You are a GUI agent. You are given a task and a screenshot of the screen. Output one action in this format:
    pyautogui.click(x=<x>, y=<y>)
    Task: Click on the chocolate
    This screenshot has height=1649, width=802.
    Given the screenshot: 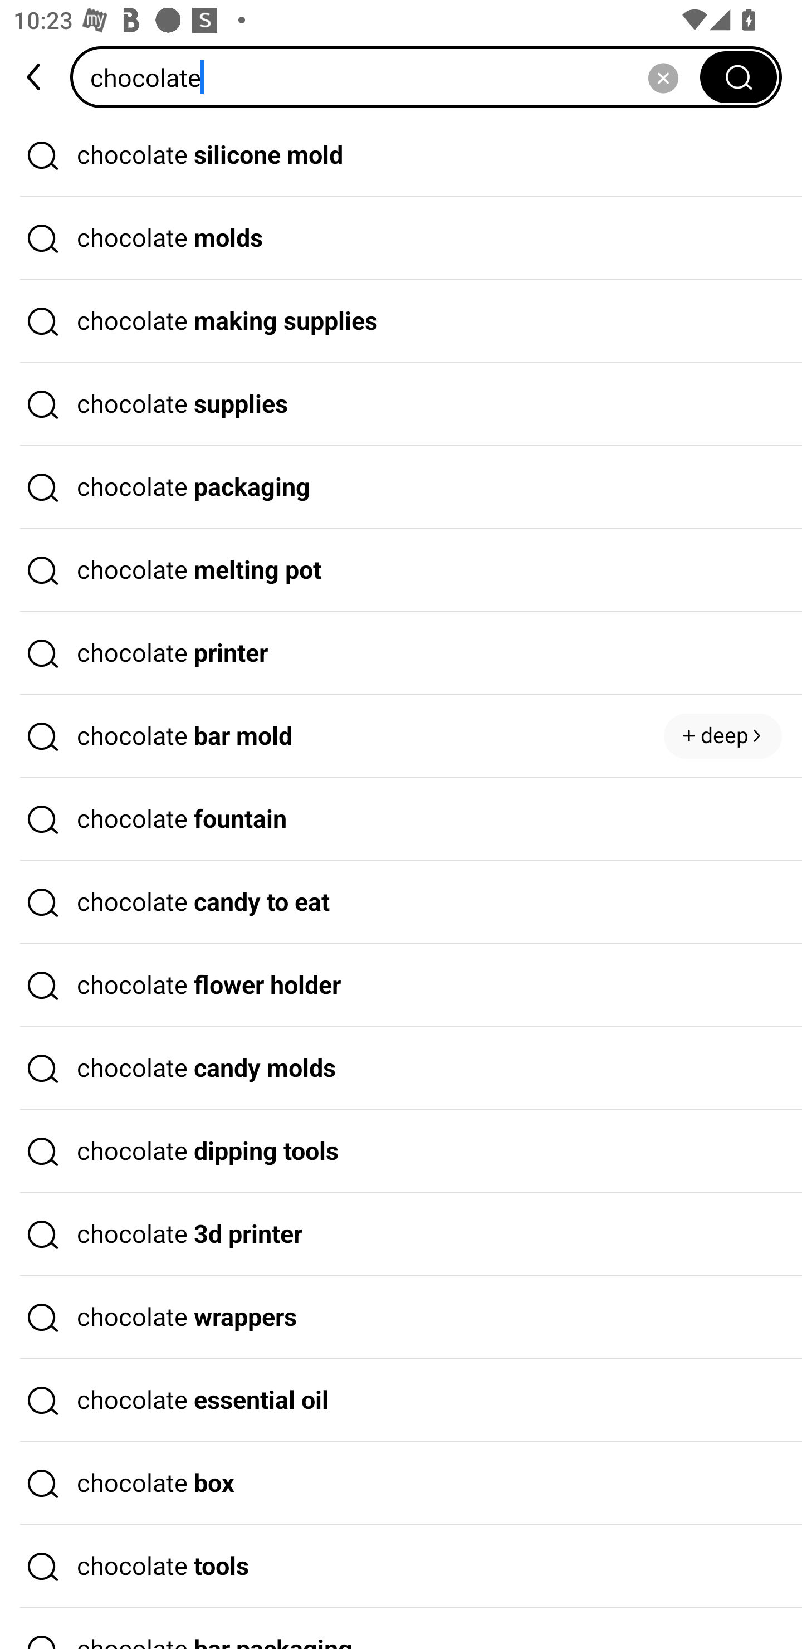 What is the action you would take?
    pyautogui.click(x=392, y=77)
    